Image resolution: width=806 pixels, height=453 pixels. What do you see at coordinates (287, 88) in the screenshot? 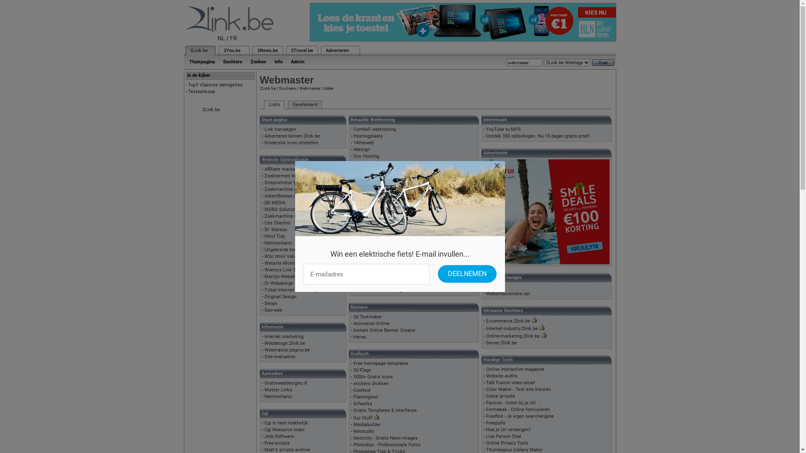
I see `Dochters` at bounding box center [287, 88].